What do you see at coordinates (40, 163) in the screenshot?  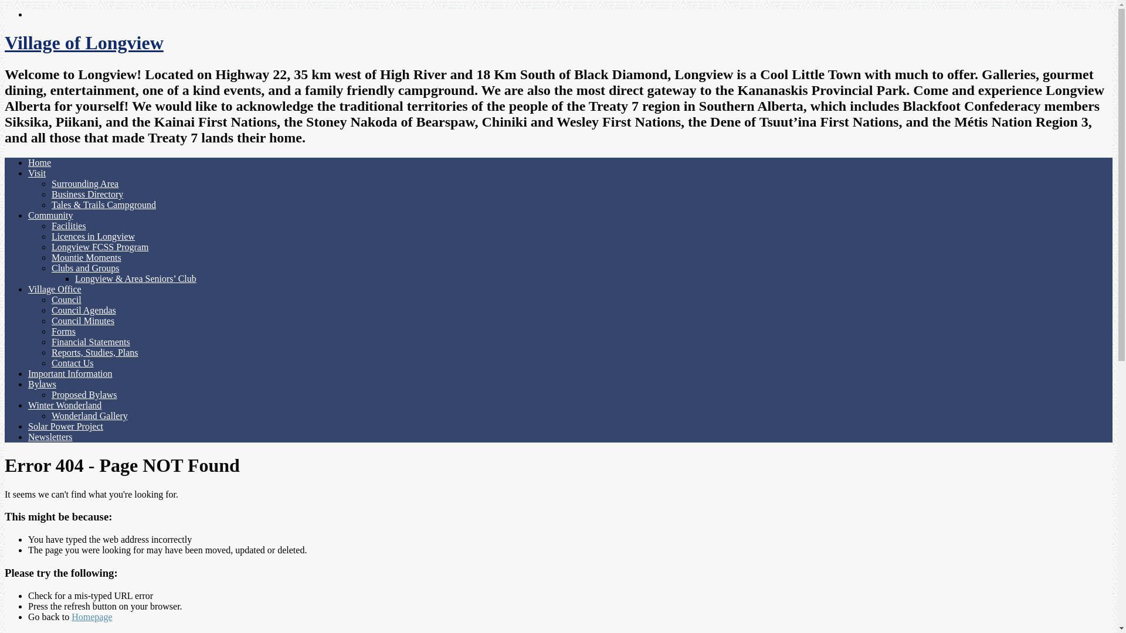 I see `Home` at bounding box center [40, 163].